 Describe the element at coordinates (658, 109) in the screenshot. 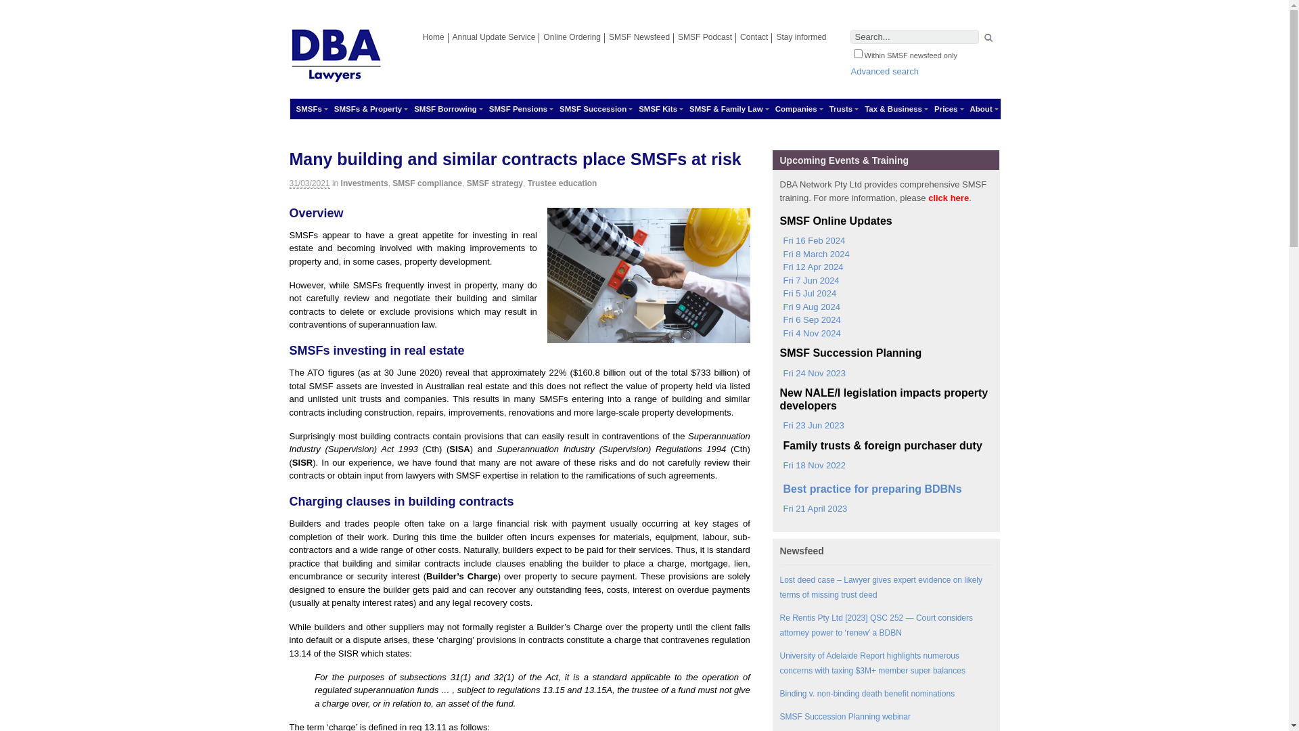

I see `SMSF Kits` at that location.